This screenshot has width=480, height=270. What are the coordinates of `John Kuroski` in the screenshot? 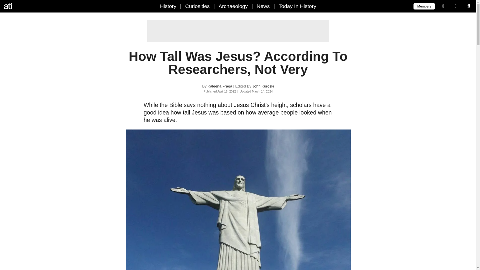 It's located at (263, 86).